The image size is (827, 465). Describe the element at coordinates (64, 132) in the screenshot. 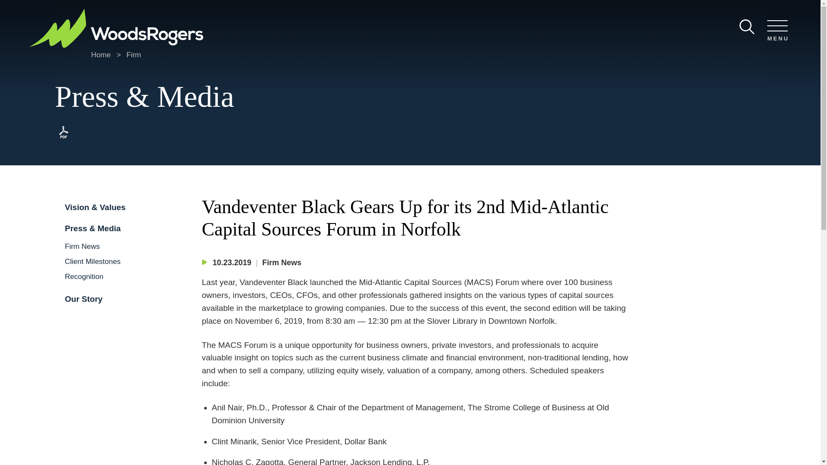

I see `PDF` at that location.